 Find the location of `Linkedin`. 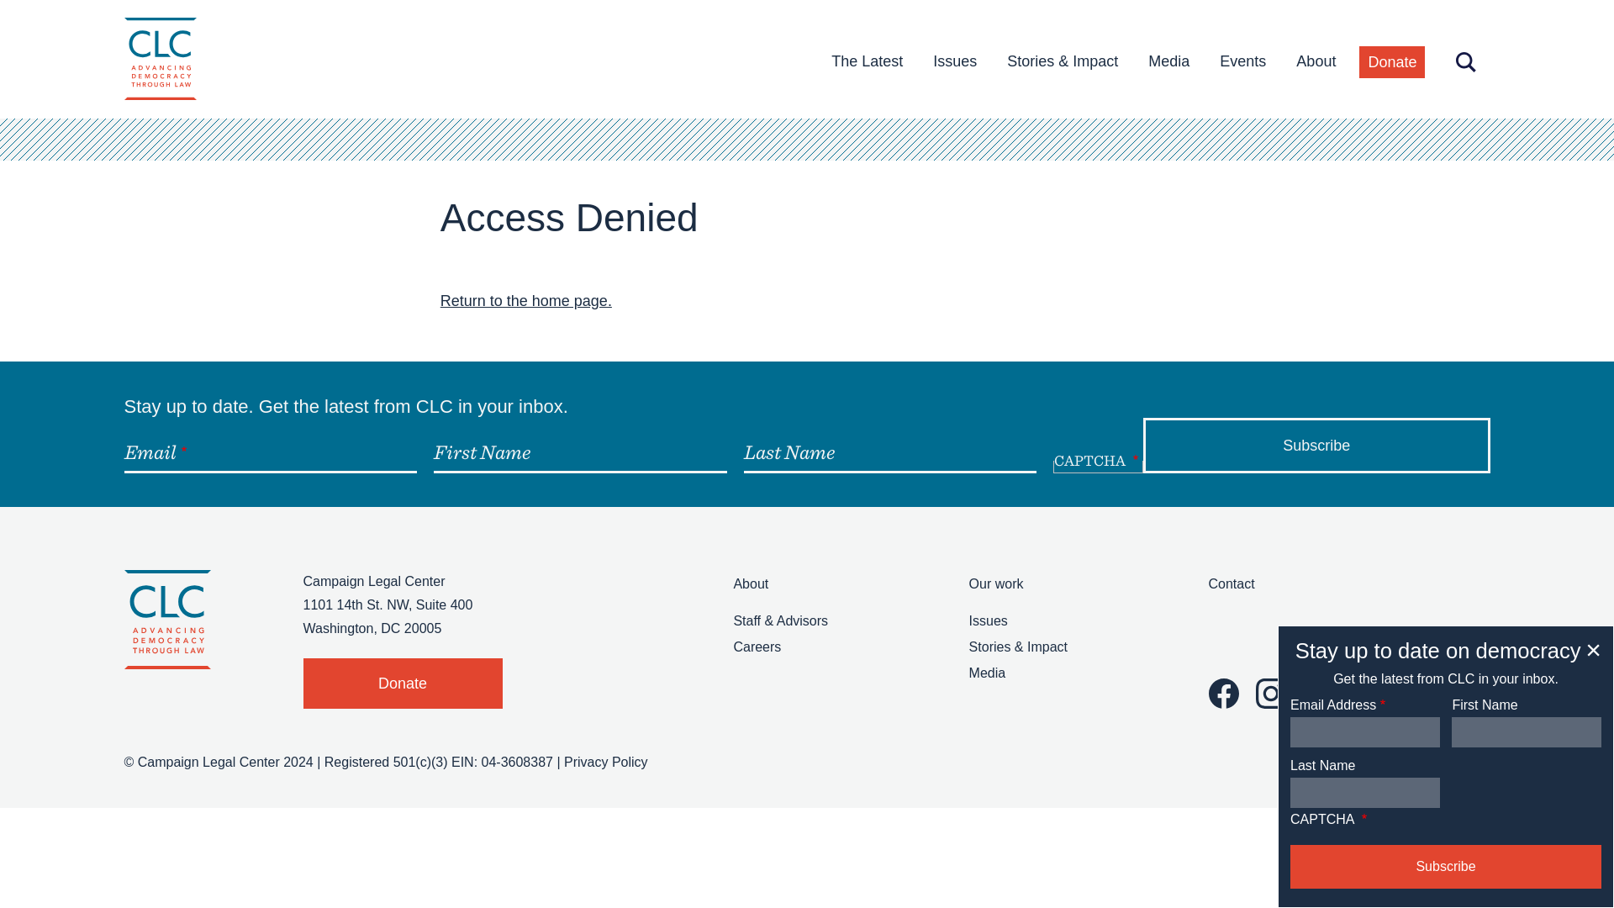

Linkedin is located at coordinates (1412, 693).